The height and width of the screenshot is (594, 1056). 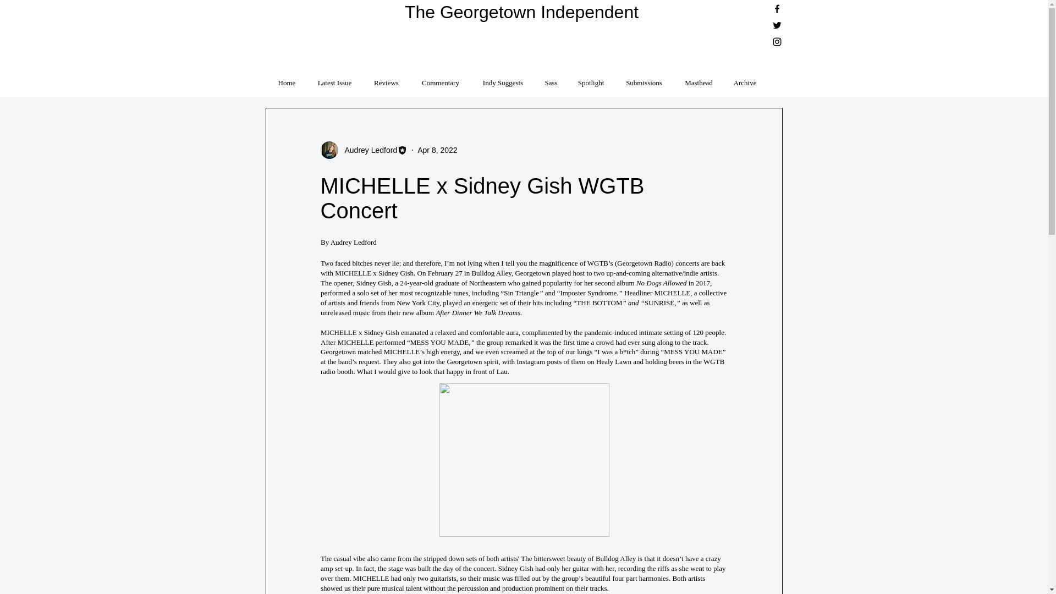 I want to click on Archive, so click(x=745, y=78).